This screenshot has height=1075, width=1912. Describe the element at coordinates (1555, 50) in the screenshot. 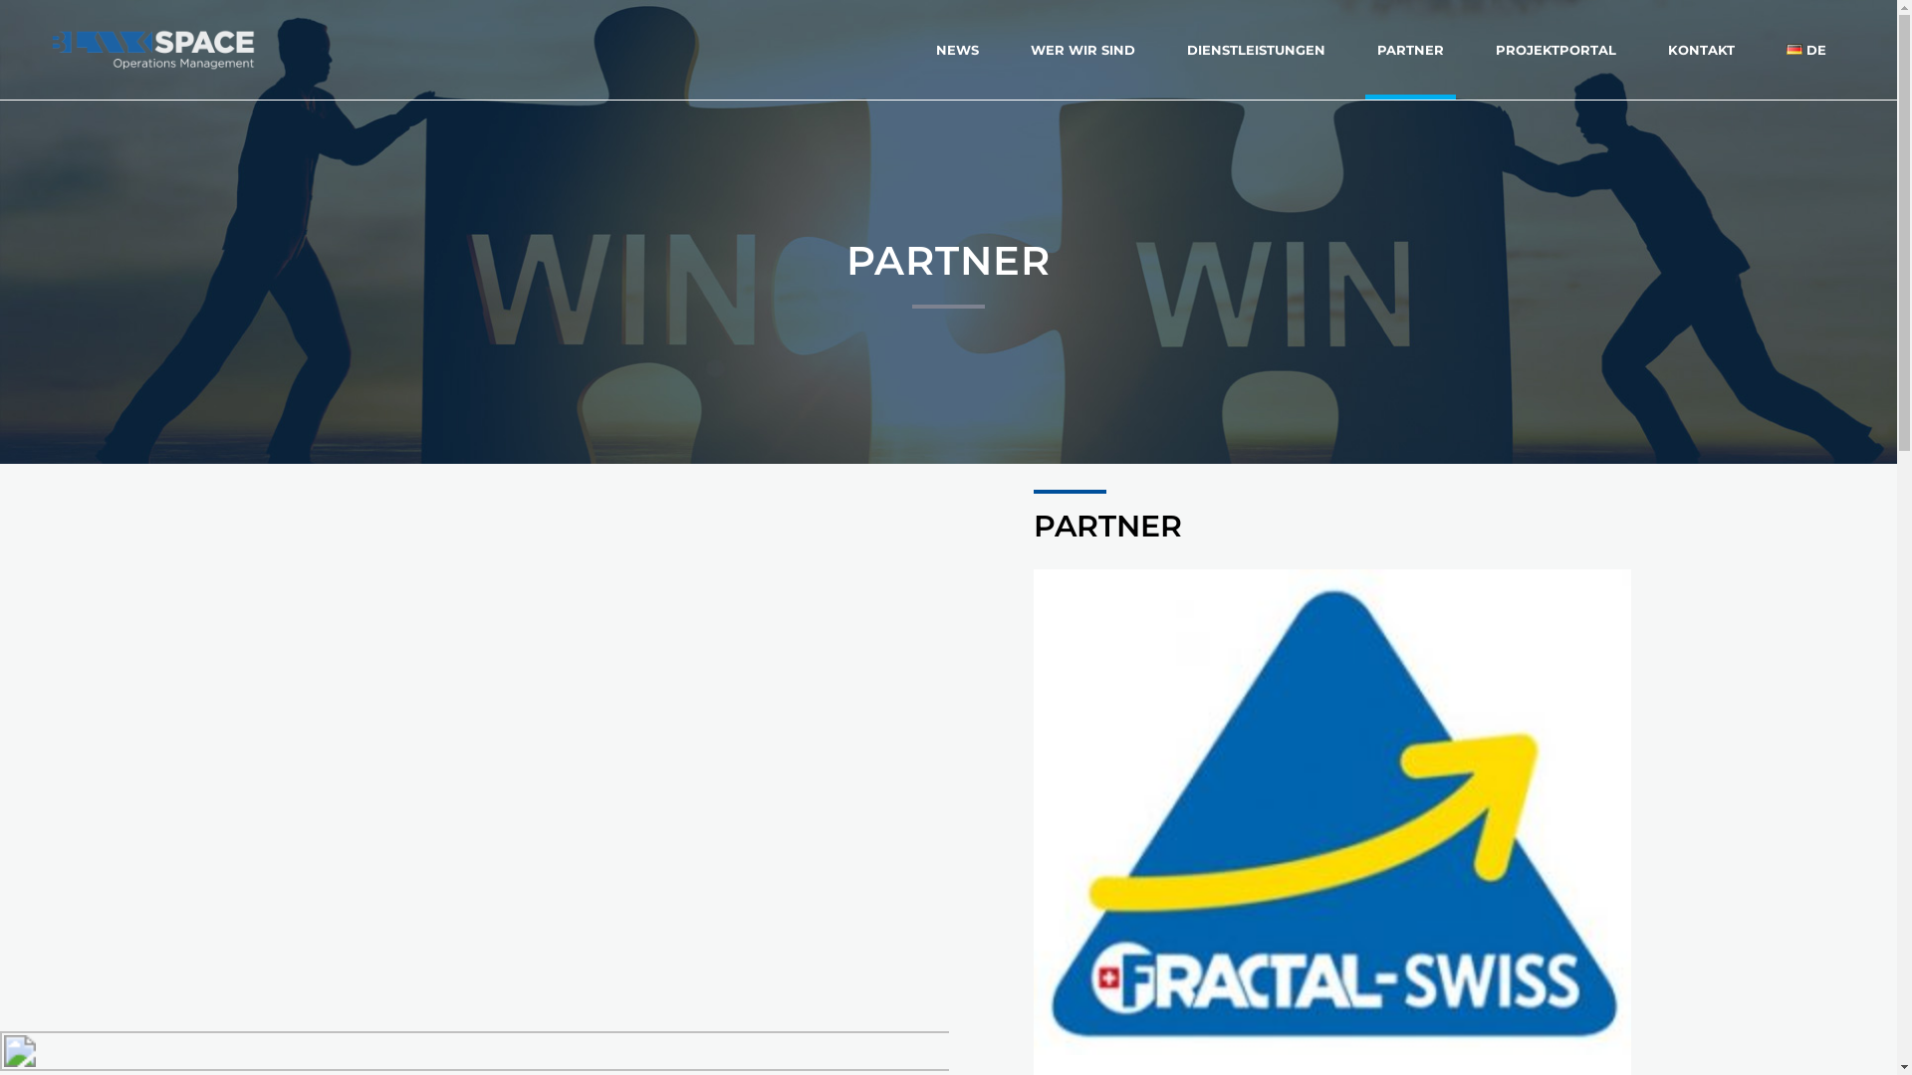

I see `PROJEKTPORTAL` at that location.